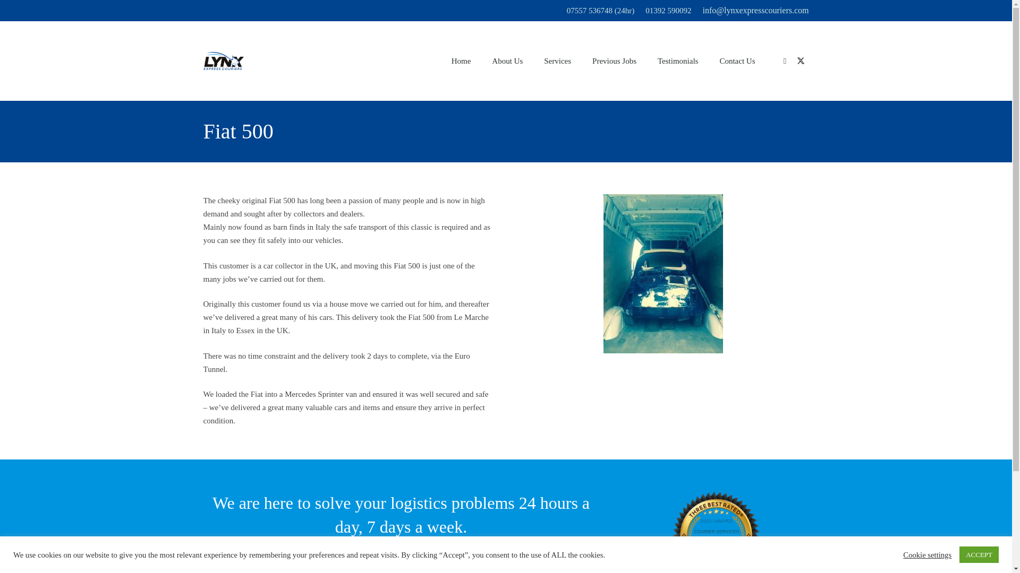  Describe the element at coordinates (927, 554) in the screenshot. I see `Cookie settings` at that location.